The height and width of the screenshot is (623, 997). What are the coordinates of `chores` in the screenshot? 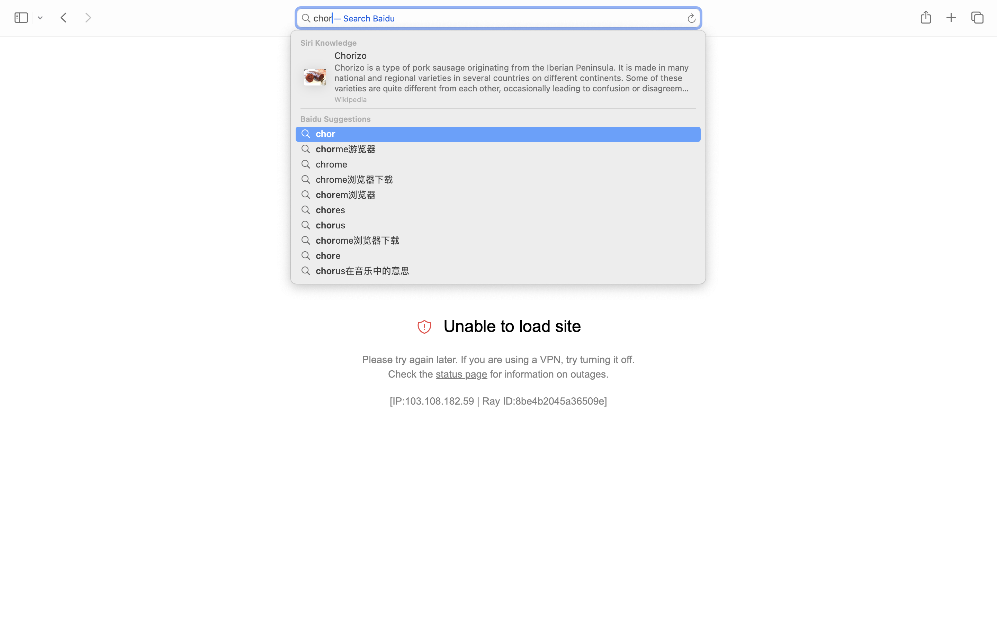 It's located at (332, 209).